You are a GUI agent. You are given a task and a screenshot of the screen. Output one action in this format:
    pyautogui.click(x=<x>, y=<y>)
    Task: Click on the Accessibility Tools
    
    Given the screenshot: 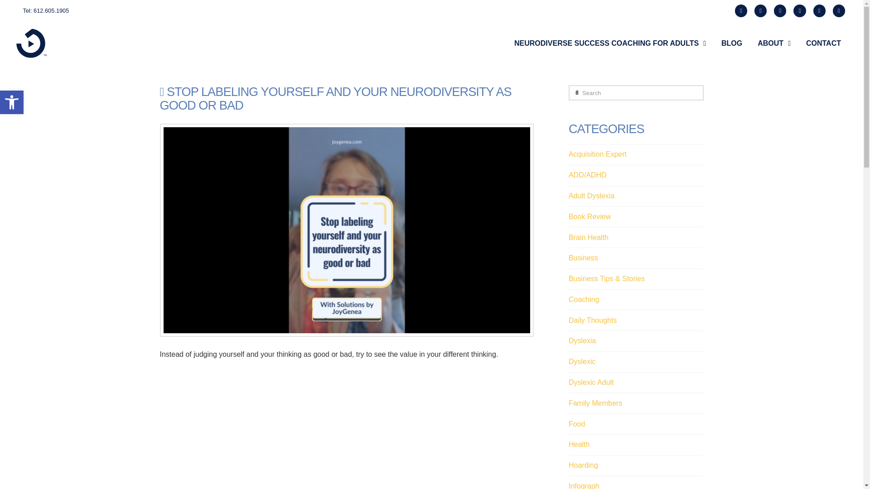 What is the action you would take?
    pyautogui.click(x=584, y=300)
    